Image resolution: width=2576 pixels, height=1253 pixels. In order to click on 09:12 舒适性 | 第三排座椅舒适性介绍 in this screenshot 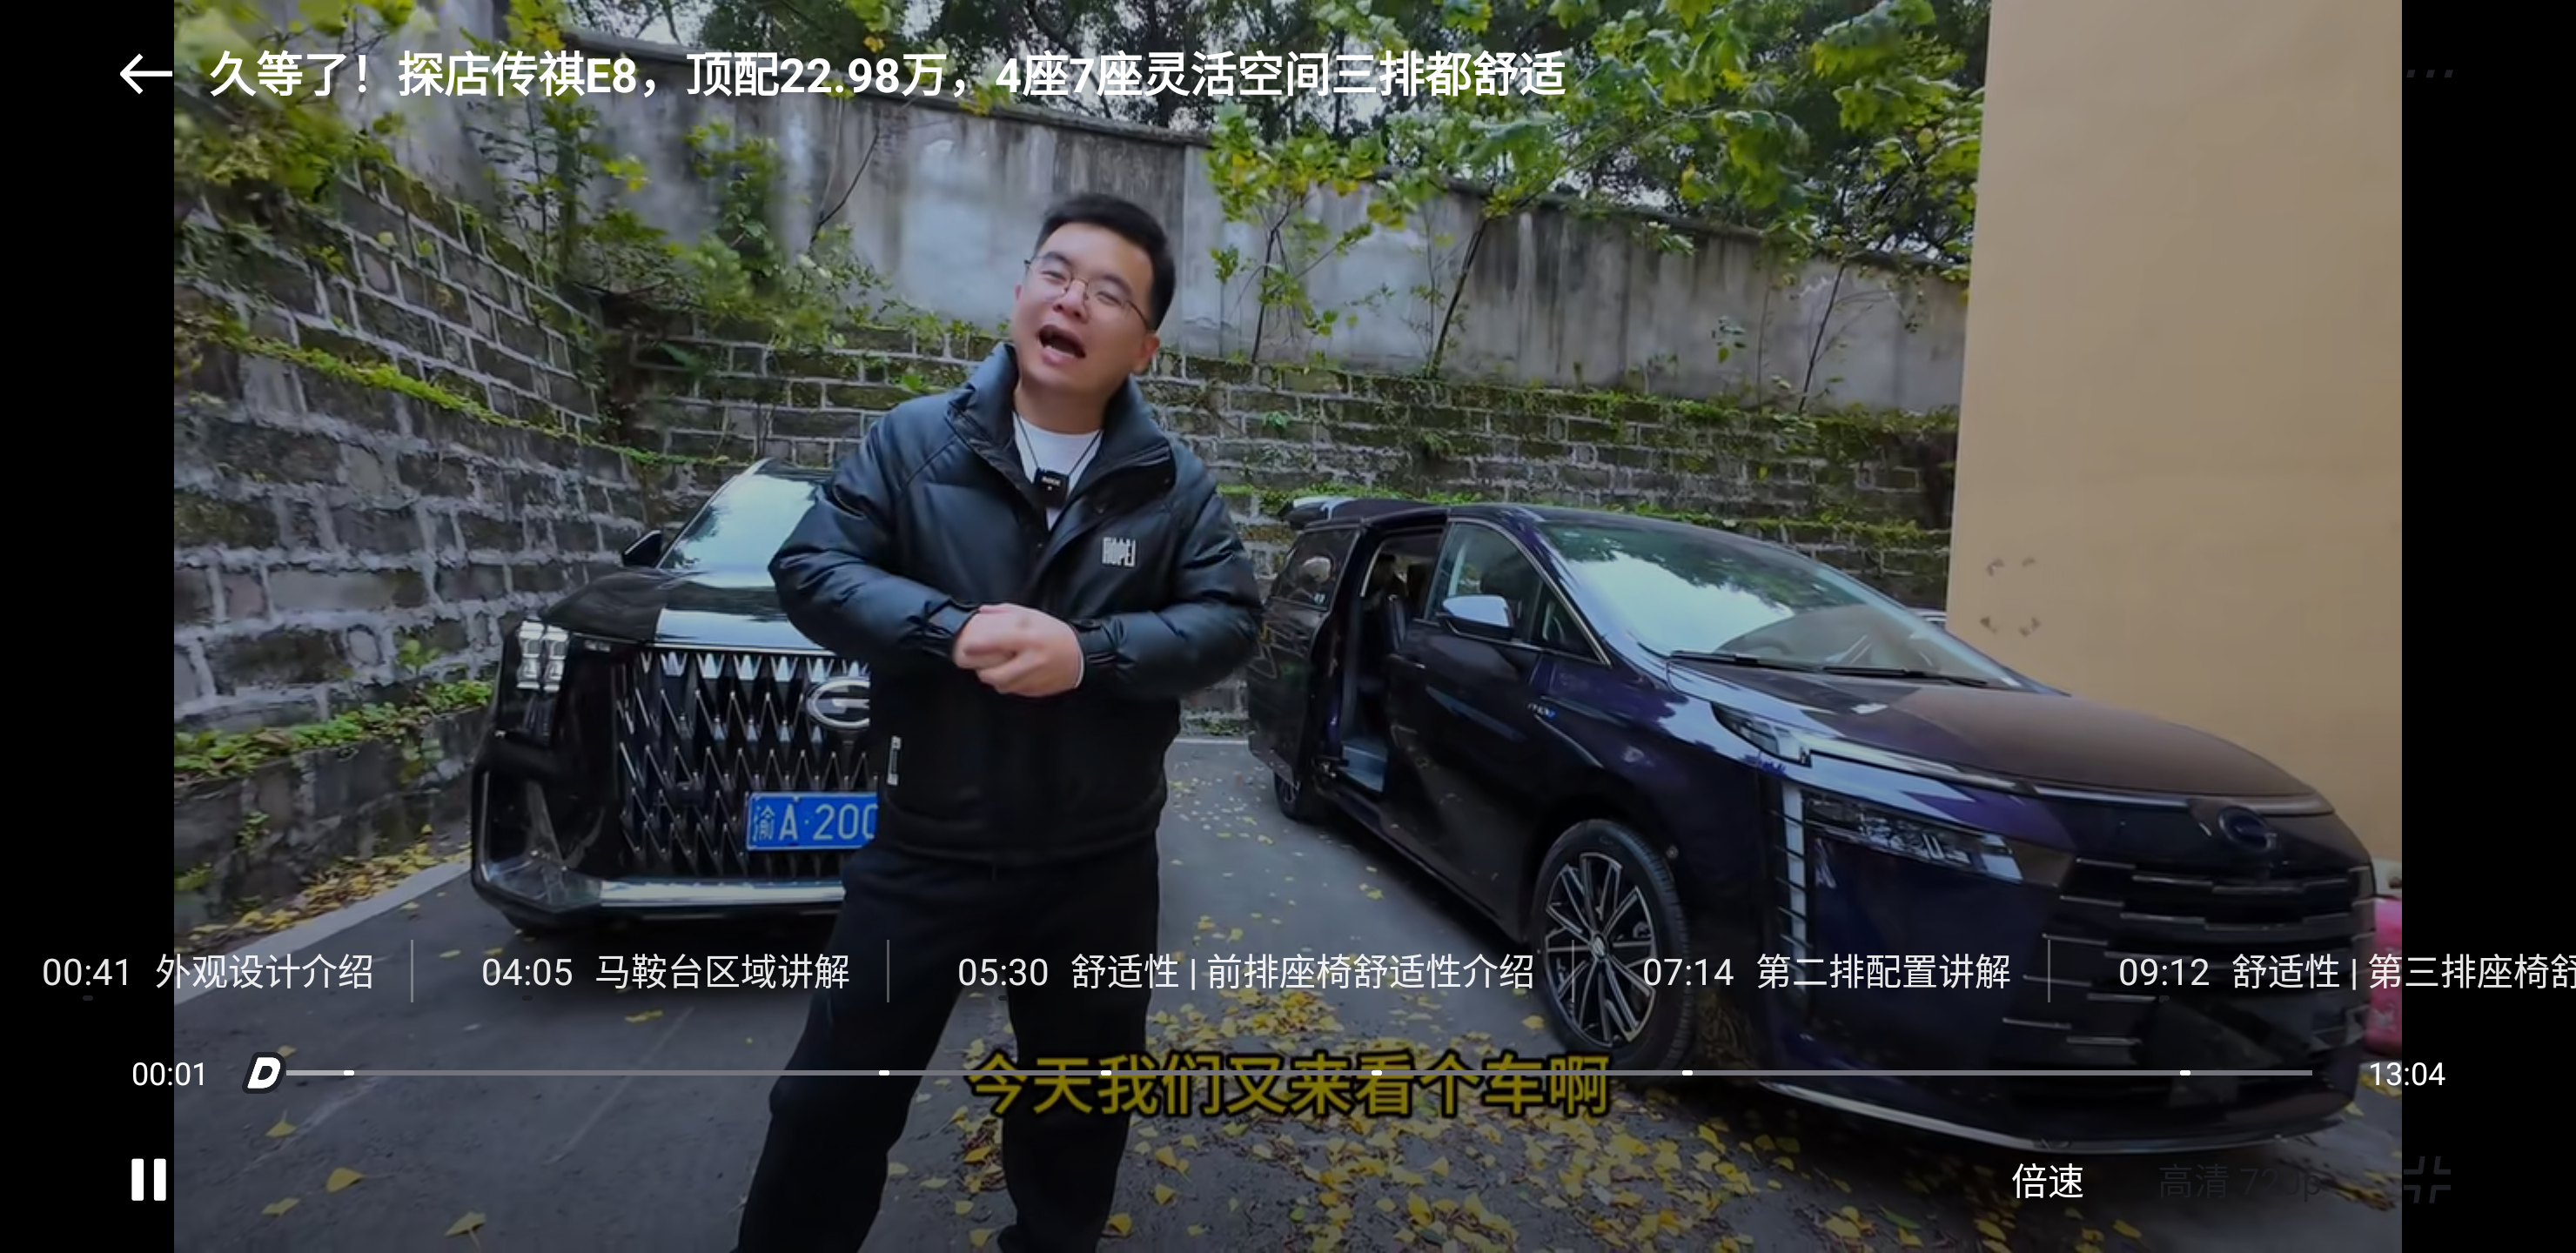, I will do `click(2325, 971)`.